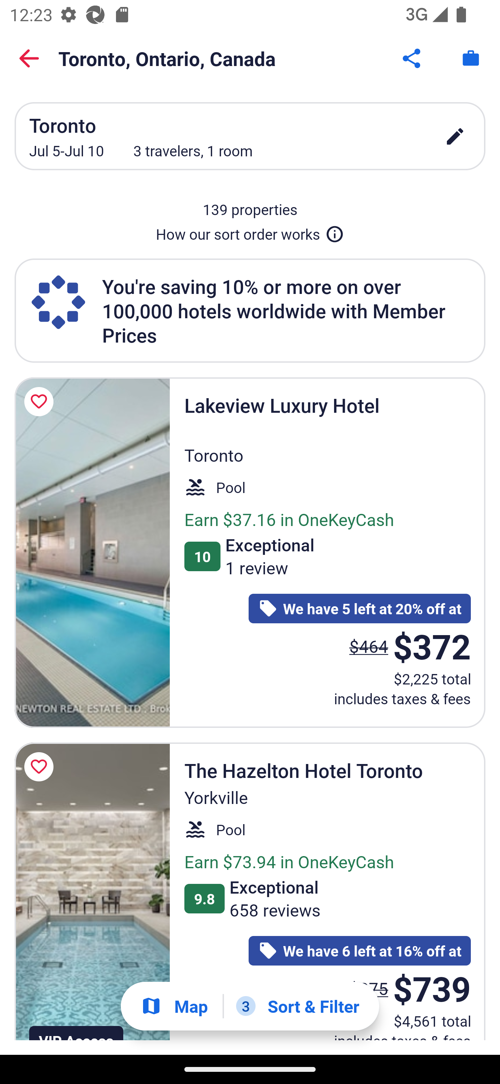  What do you see at coordinates (92, 892) in the screenshot?
I see `The Hazelton Hotel Toronto` at bounding box center [92, 892].